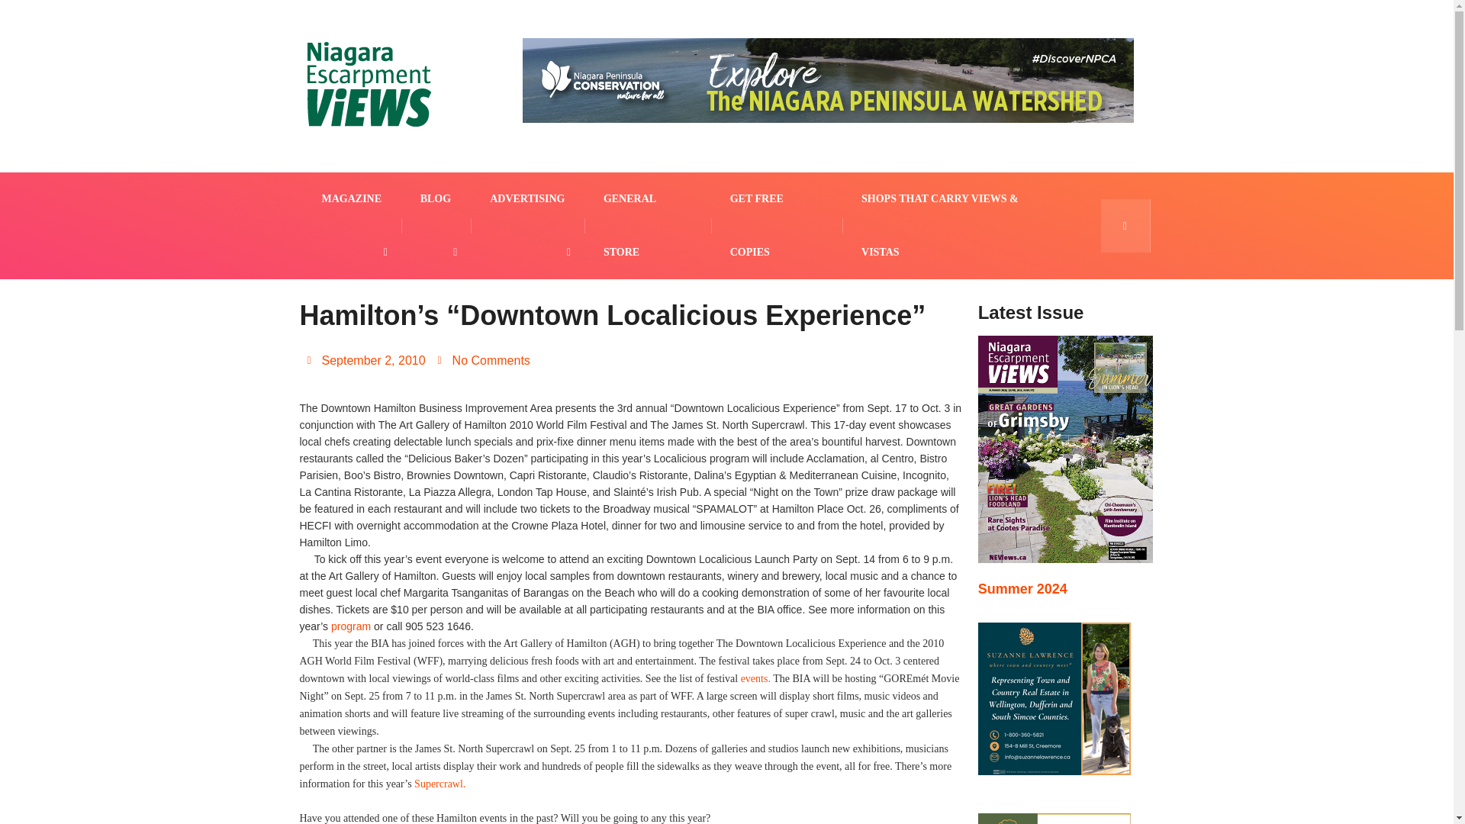 The height and width of the screenshot is (824, 1465). What do you see at coordinates (755, 679) in the screenshot?
I see `events.` at bounding box center [755, 679].